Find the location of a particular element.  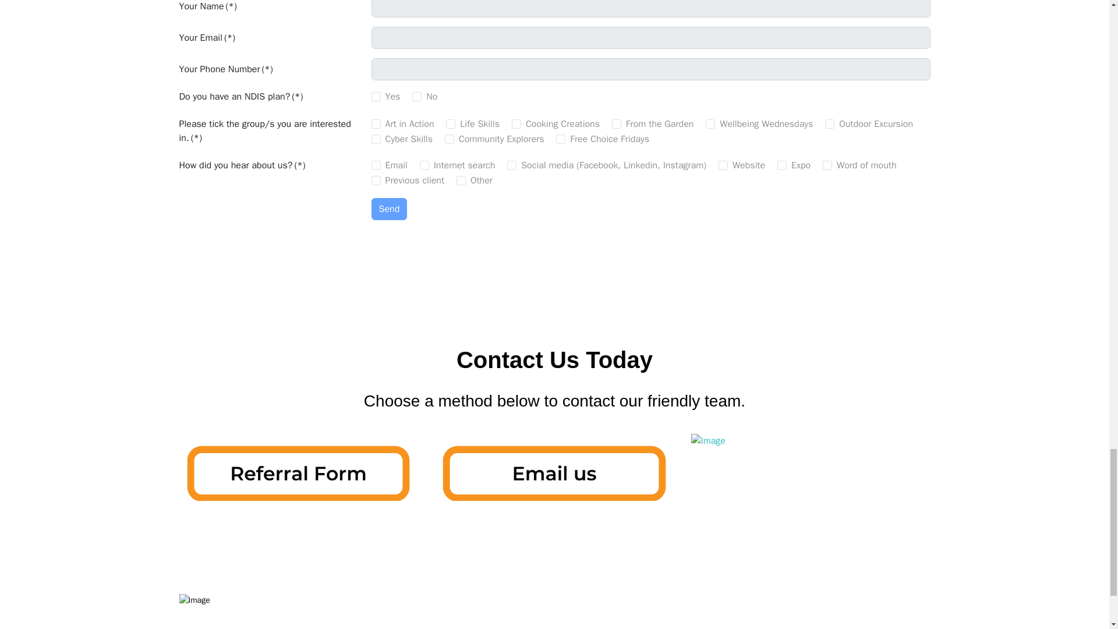

Wellbeing Wednesdays is located at coordinates (710, 124).